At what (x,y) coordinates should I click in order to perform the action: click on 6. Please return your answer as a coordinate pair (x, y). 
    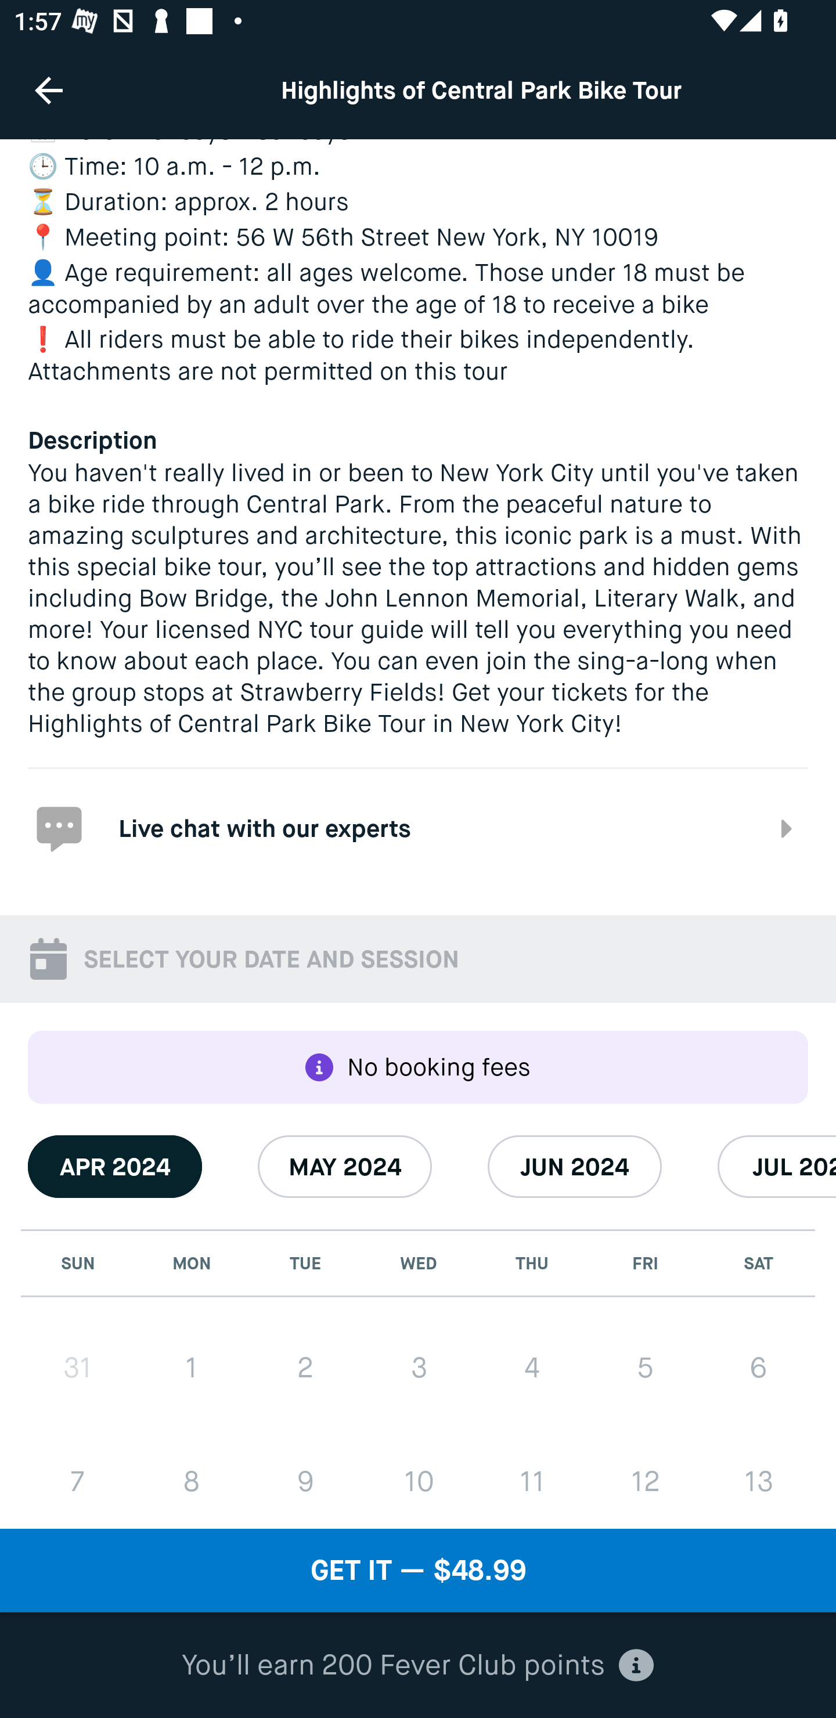
    Looking at the image, I should click on (758, 1367).